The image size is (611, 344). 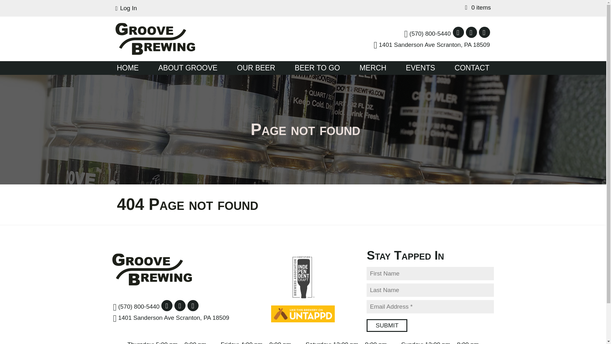 I want to click on Log In, so click(x=126, y=8).